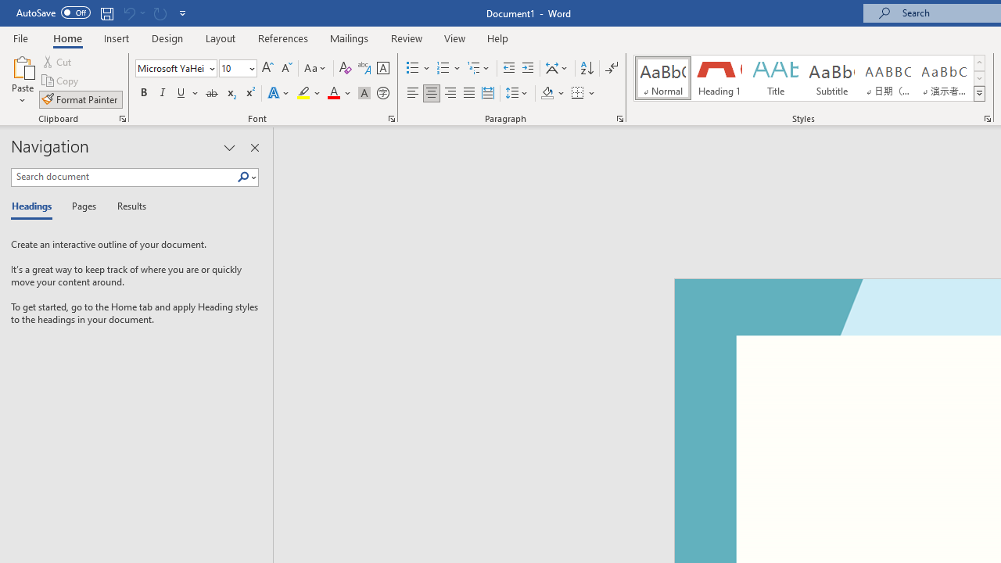 The image size is (1001, 563). Describe the element at coordinates (776, 78) in the screenshot. I see `Title` at that location.